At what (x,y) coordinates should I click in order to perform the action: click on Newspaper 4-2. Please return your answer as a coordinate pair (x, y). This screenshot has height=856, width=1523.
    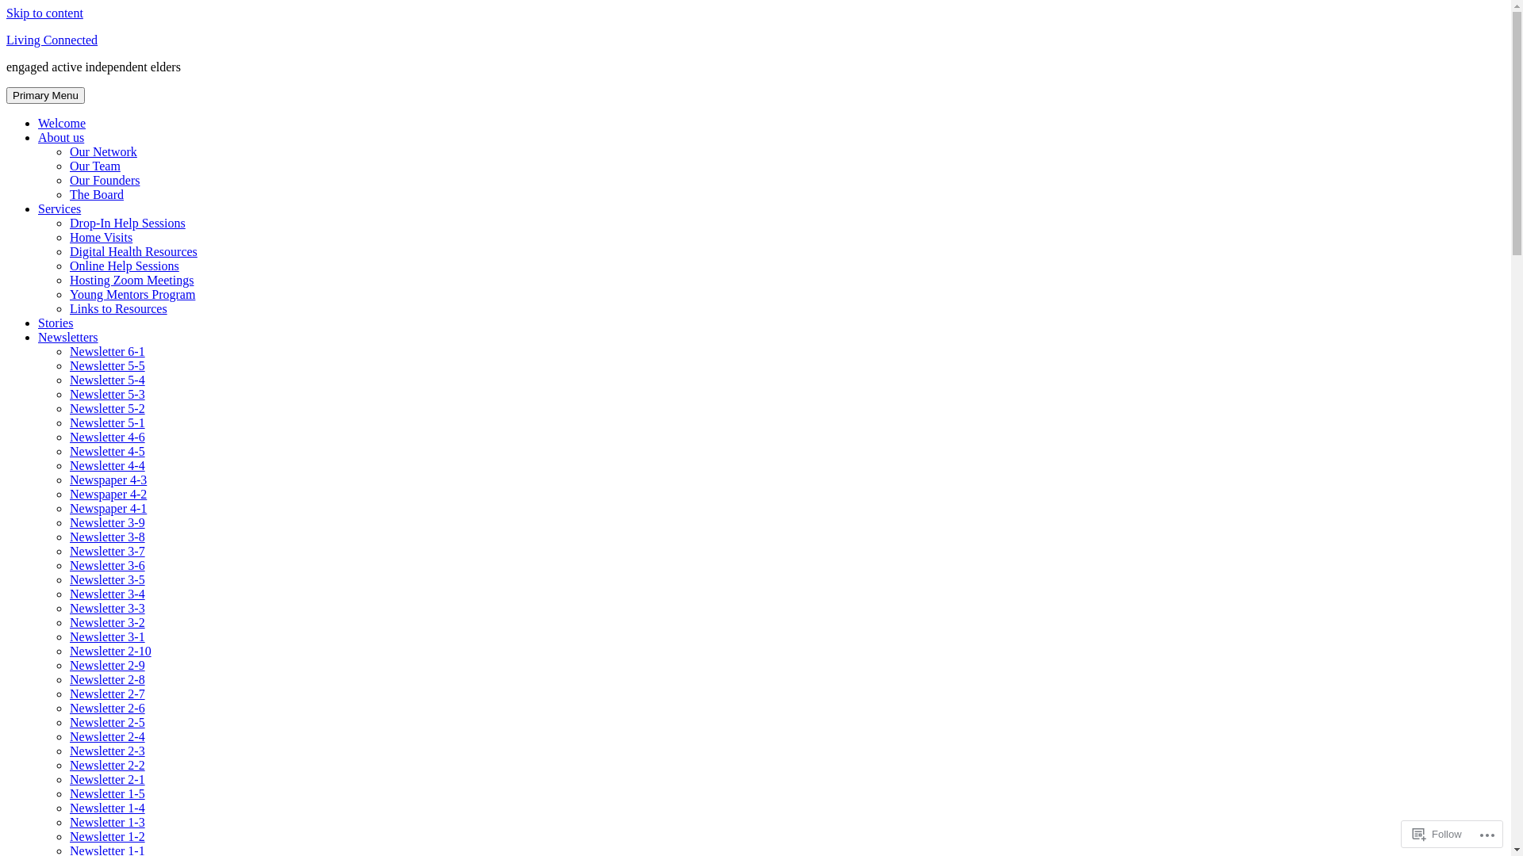
    Looking at the image, I should click on (108, 495).